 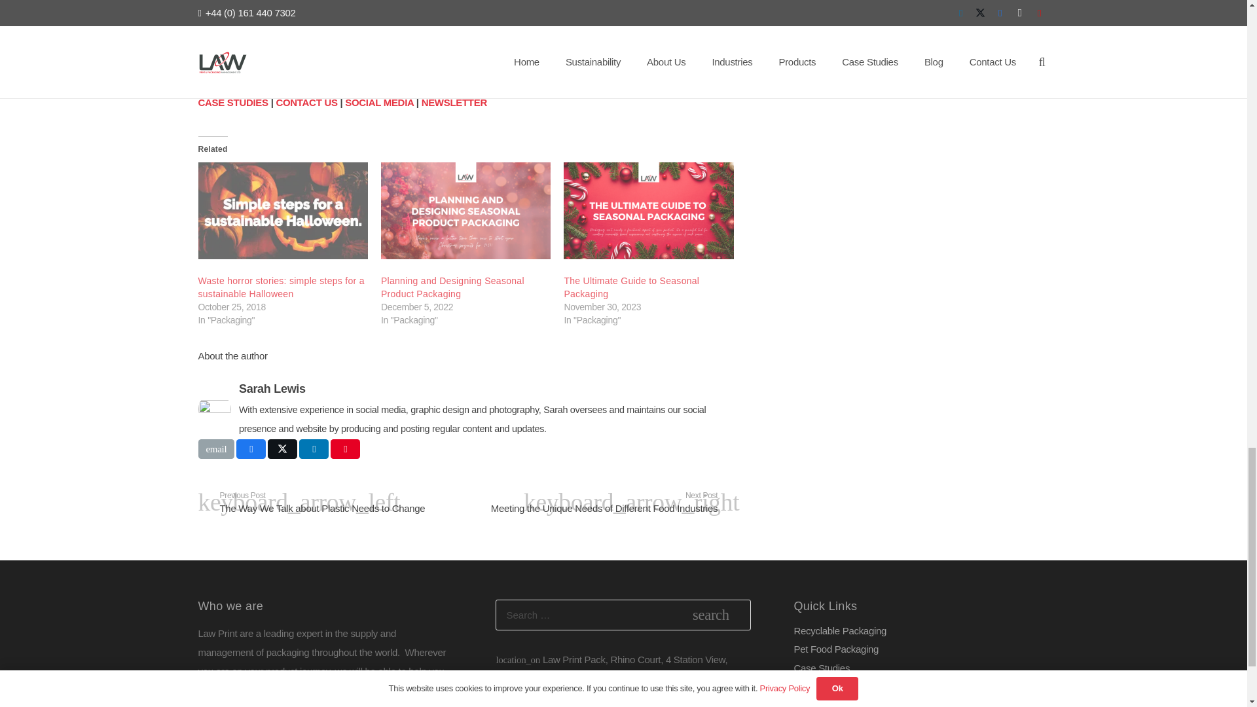 I want to click on Email this, so click(x=215, y=448).